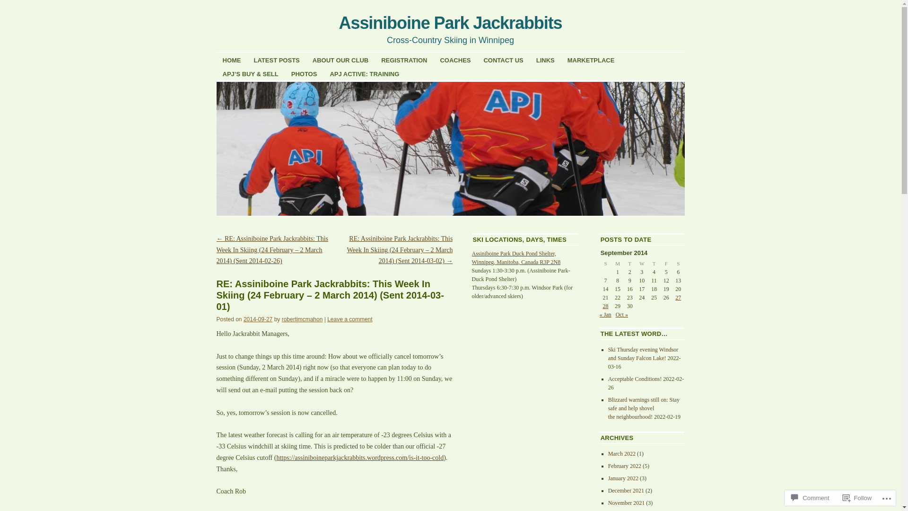  Describe the element at coordinates (232, 60) in the screenshot. I see `HOME` at that location.